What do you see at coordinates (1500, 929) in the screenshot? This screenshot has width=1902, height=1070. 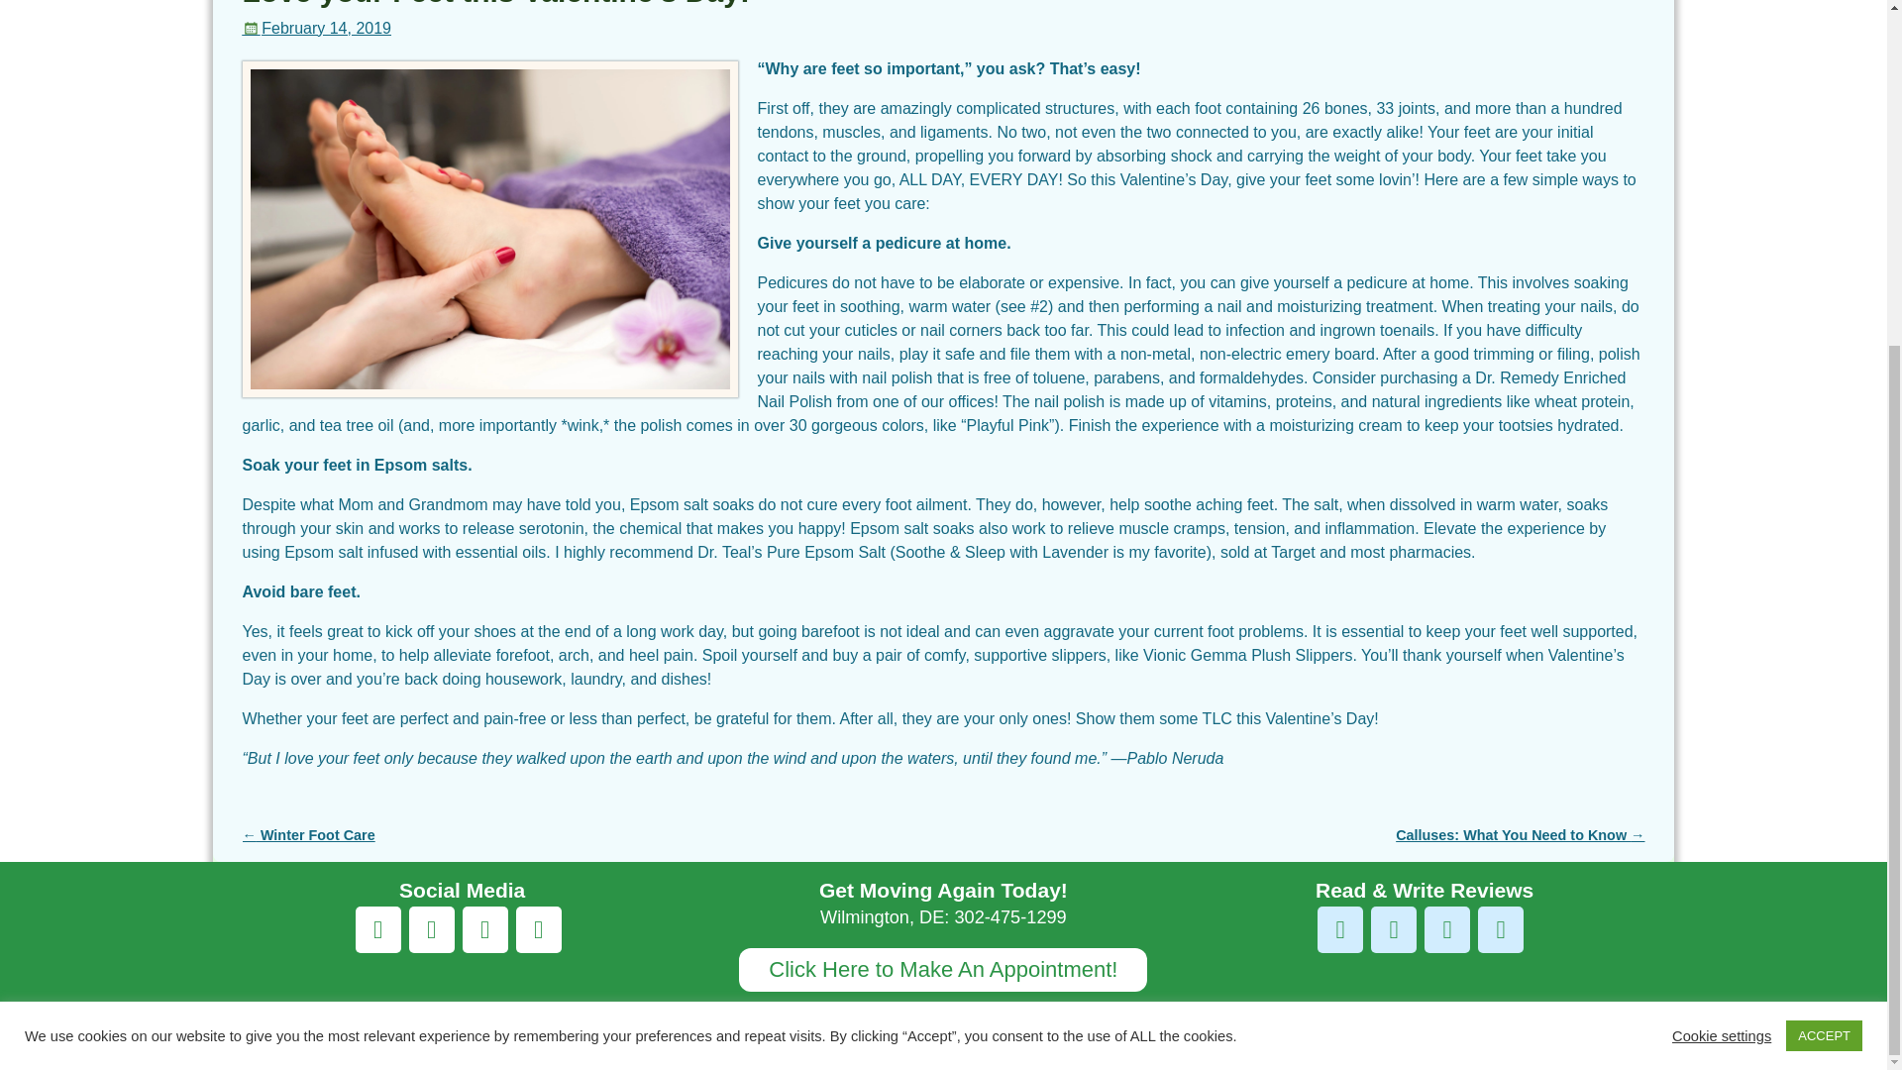 I see `Facebook` at bounding box center [1500, 929].